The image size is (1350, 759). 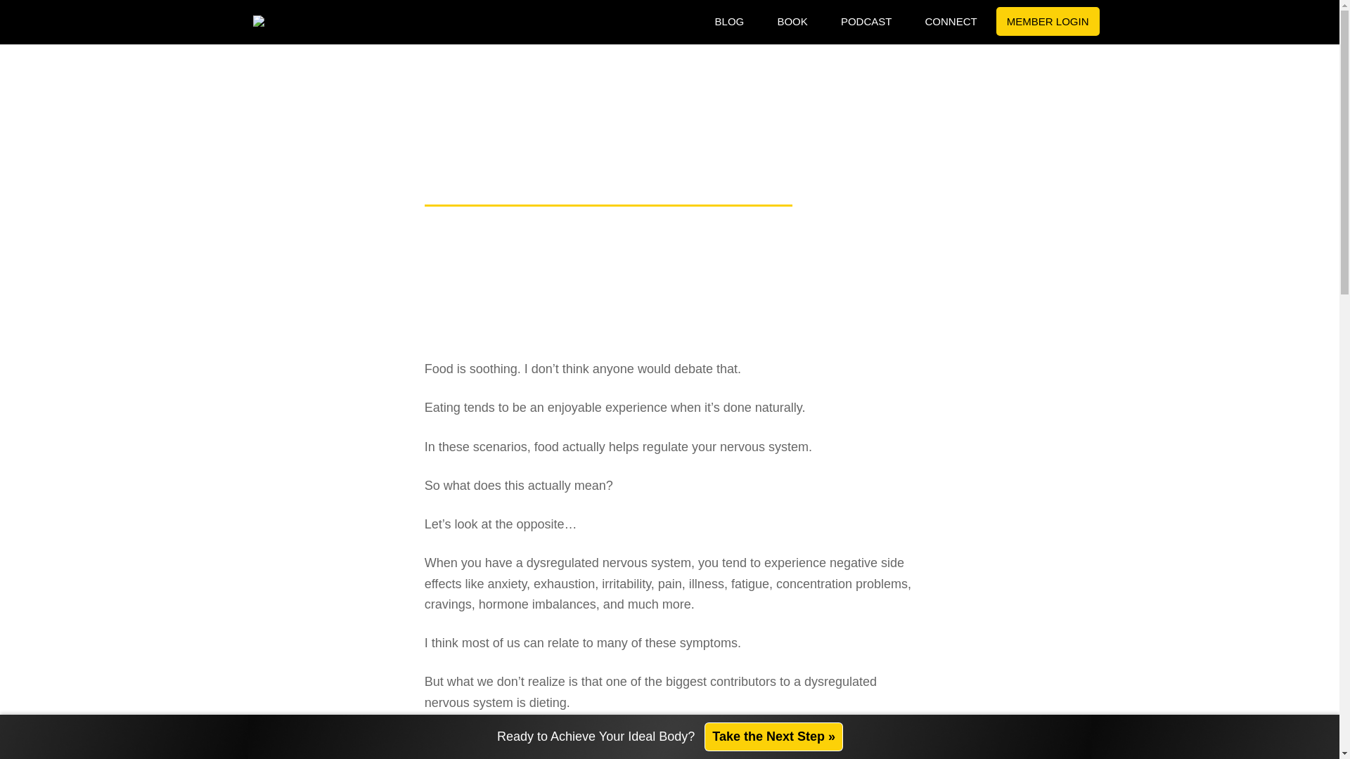 I want to click on CONNECT, so click(x=951, y=22).